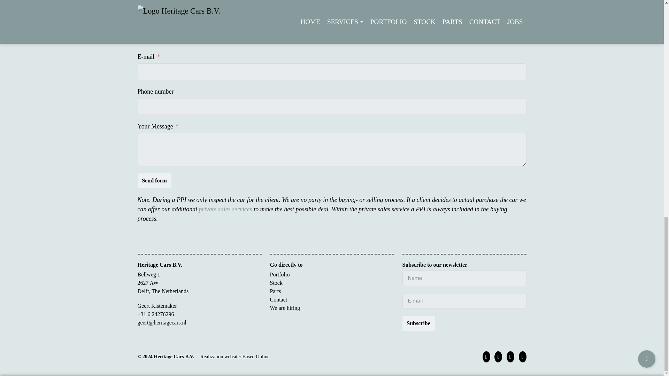  Describe the element at coordinates (284, 308) in the screenshot. I see `We are hiring` at that location.